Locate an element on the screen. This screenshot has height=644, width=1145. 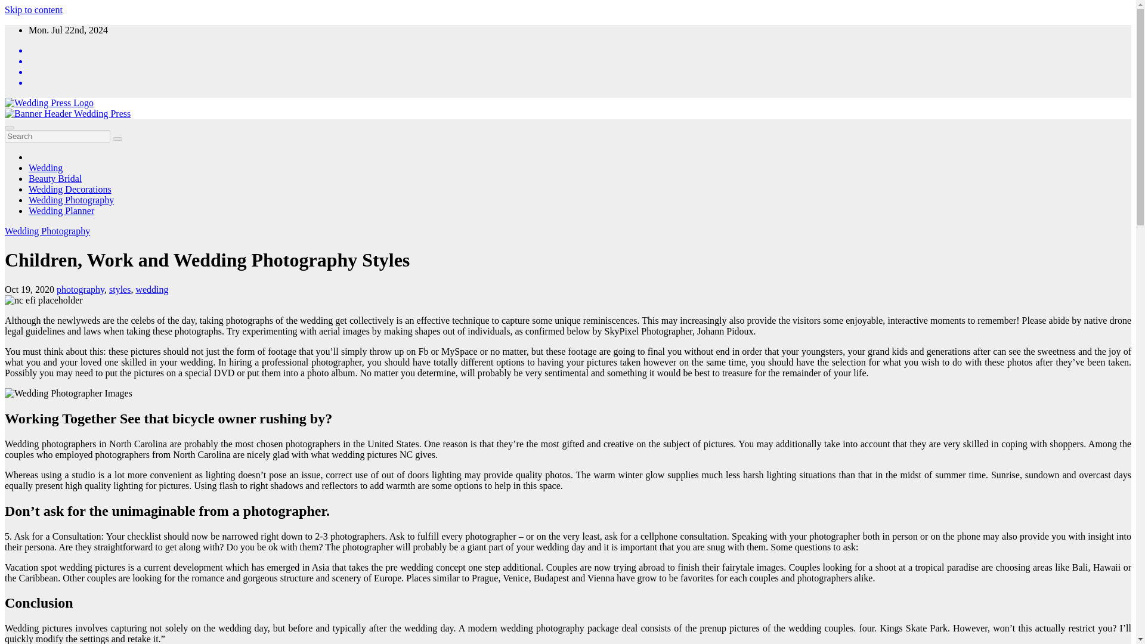
Wedding Photography is located at coordinates (71, 200).